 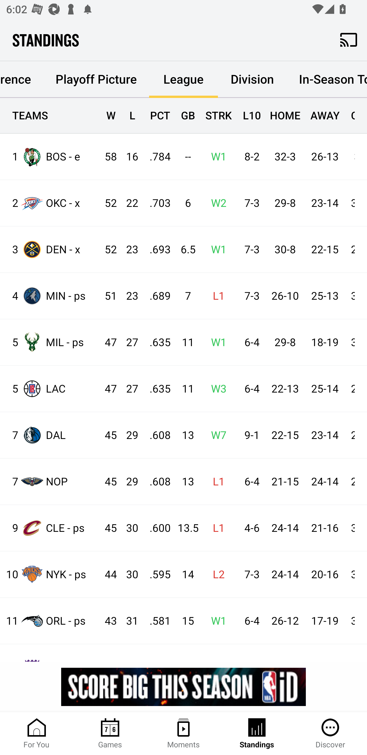 What do you see at coordinates (250, 389) in the screenshot?
I see `6-4` at bounding box center [250, 389].